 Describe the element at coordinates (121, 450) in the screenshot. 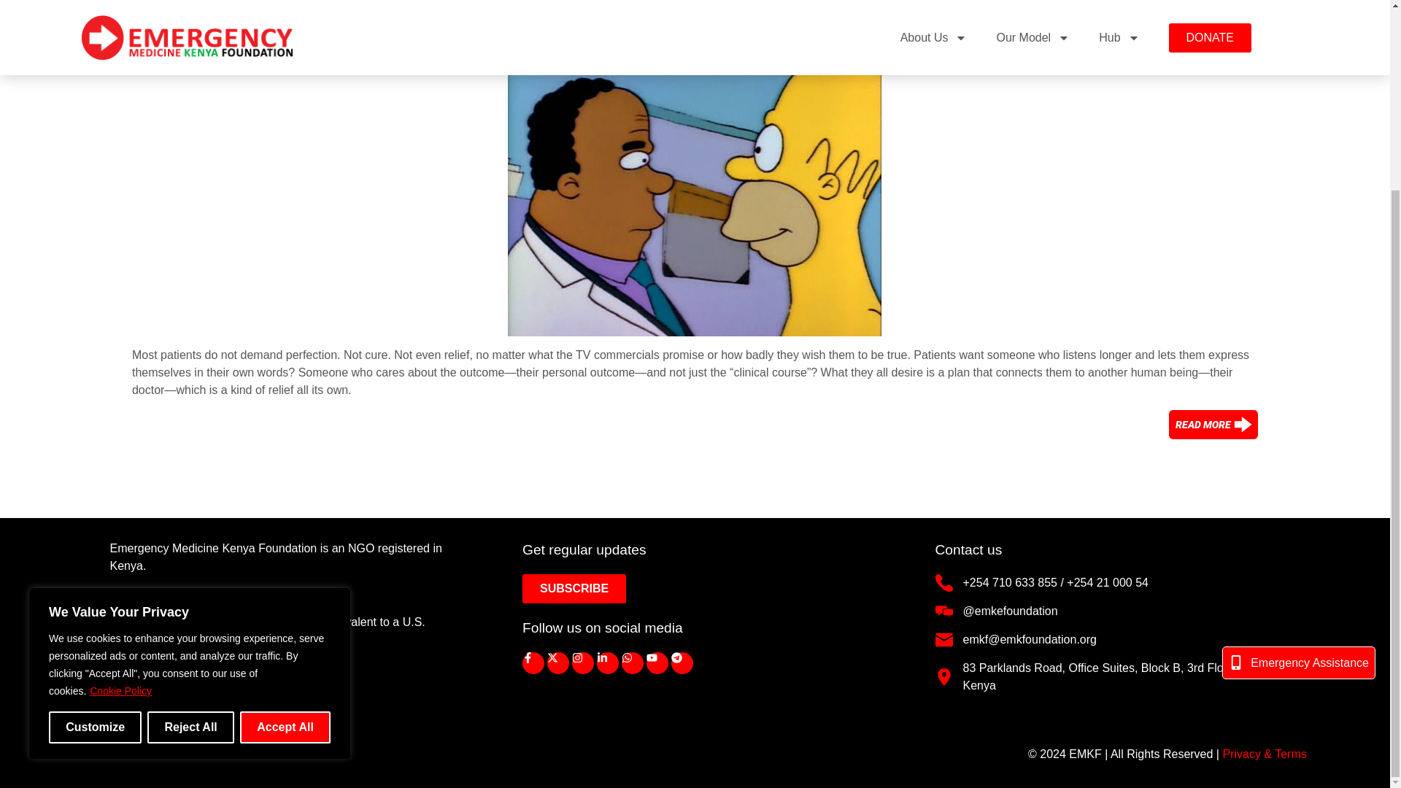

I see `Cookie Policy` at that location.